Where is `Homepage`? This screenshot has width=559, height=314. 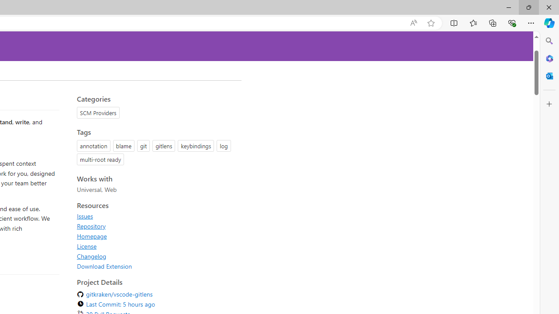
Homepage is located at coordinates (92, 236).